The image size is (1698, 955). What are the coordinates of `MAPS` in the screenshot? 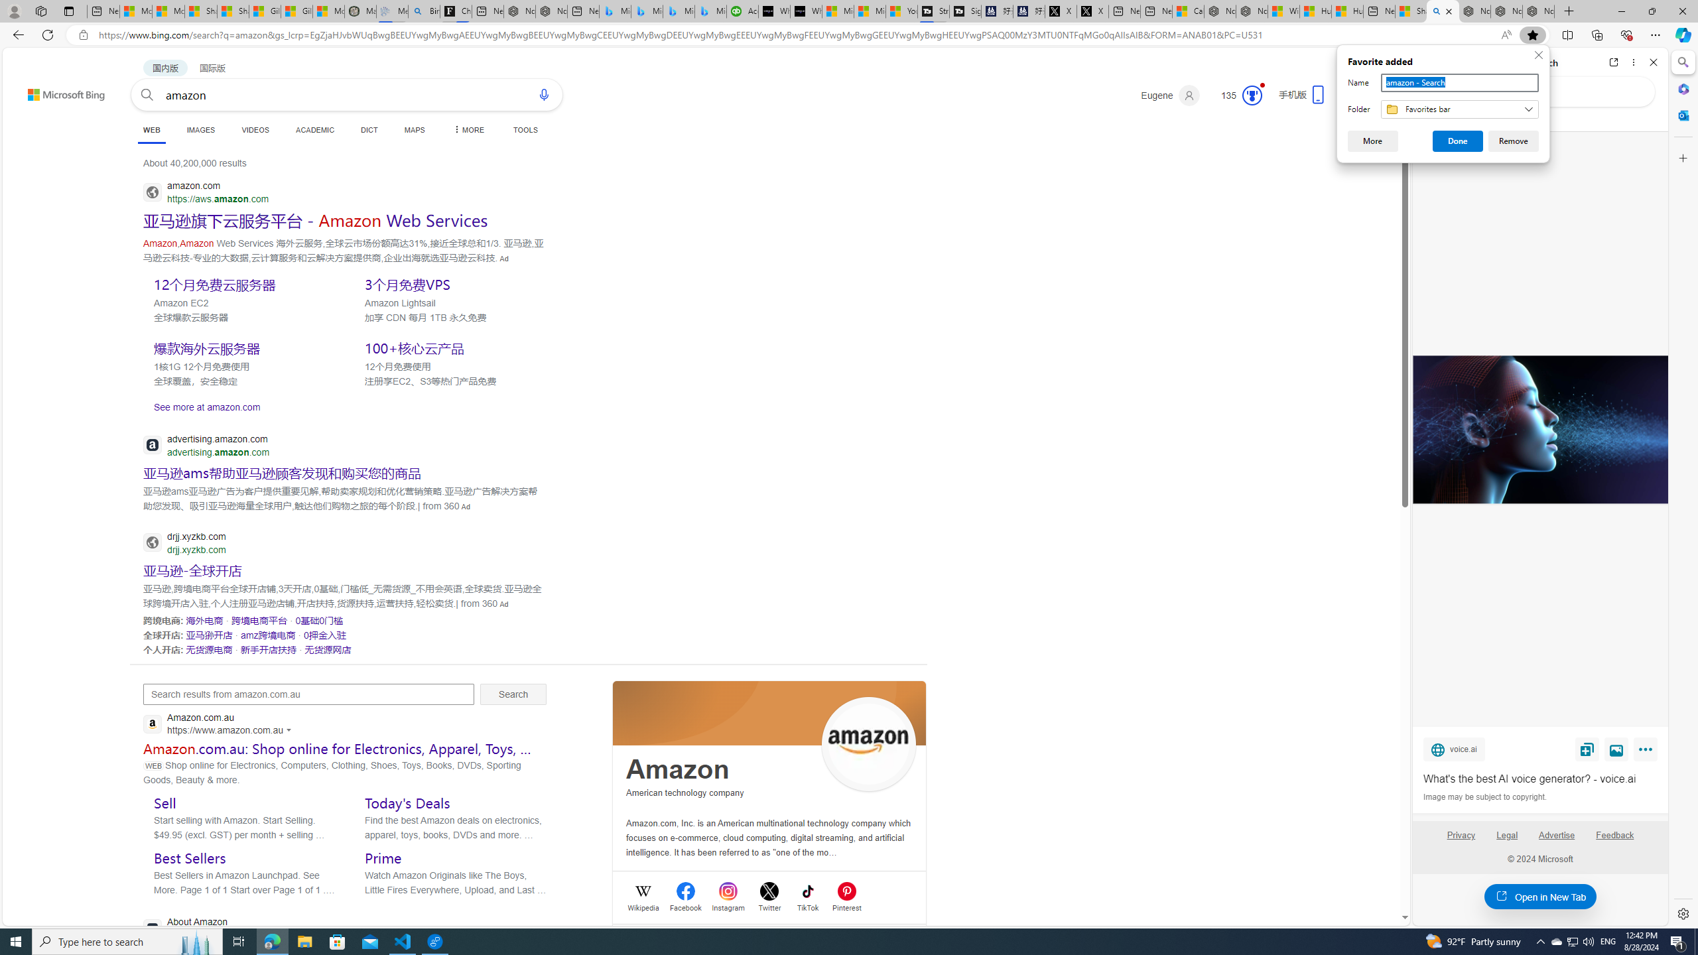 It's located at (415, 130).